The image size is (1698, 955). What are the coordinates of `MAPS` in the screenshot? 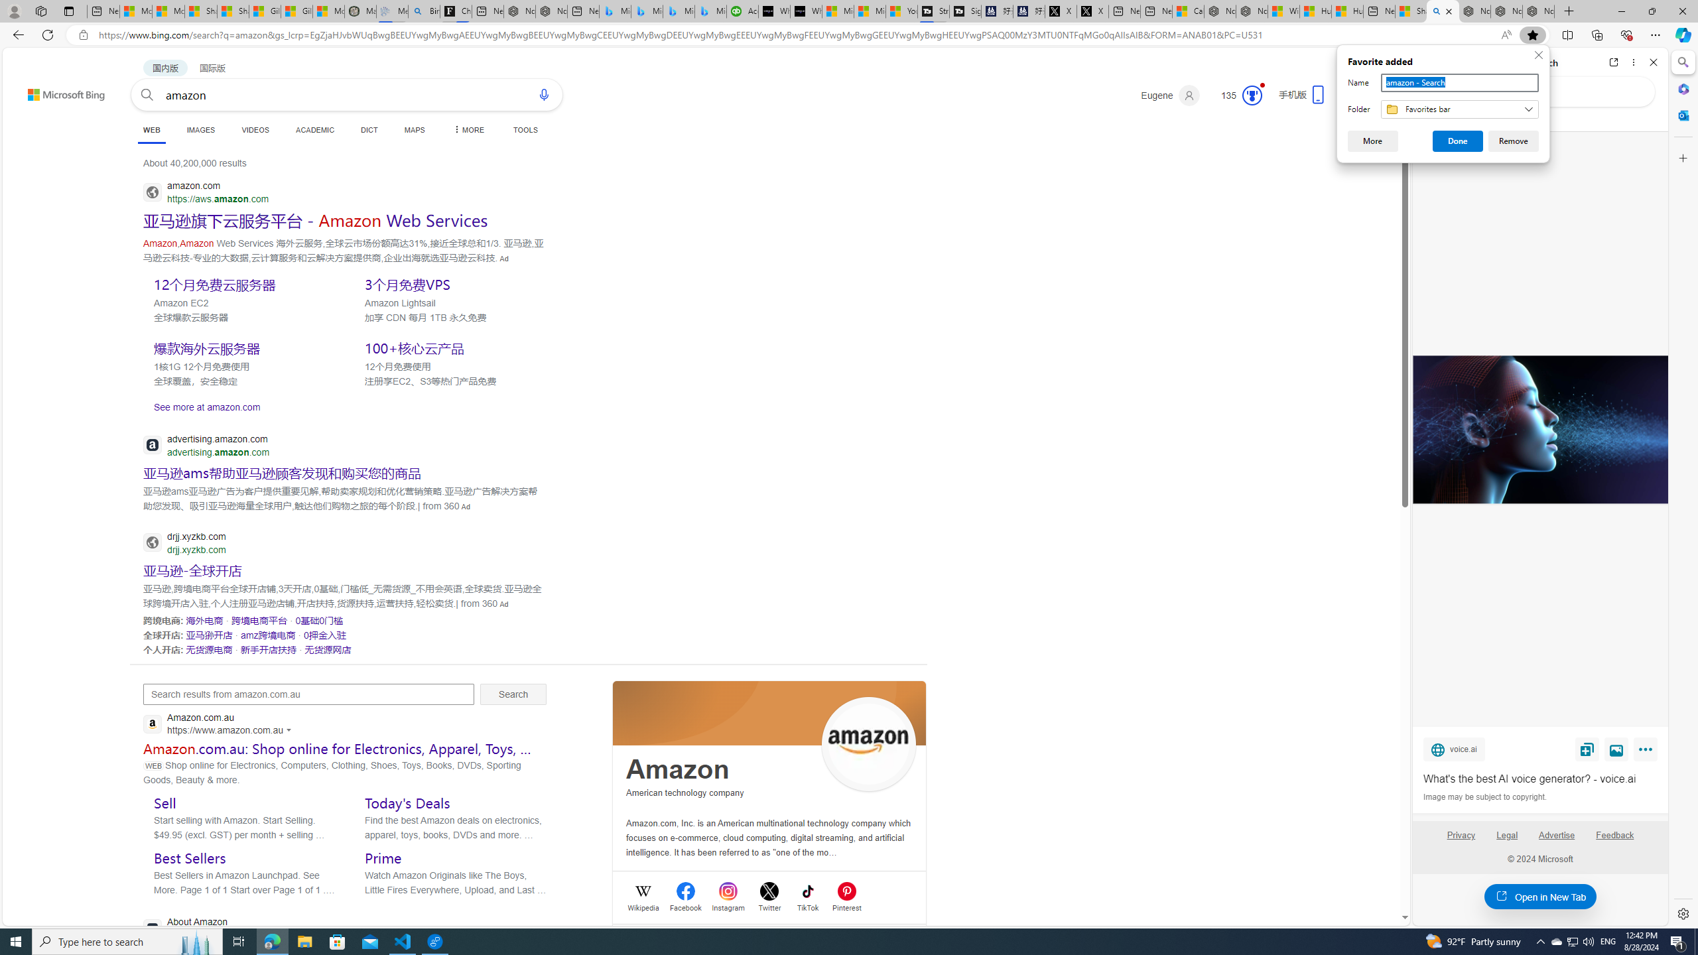 It's located at (415, 130).